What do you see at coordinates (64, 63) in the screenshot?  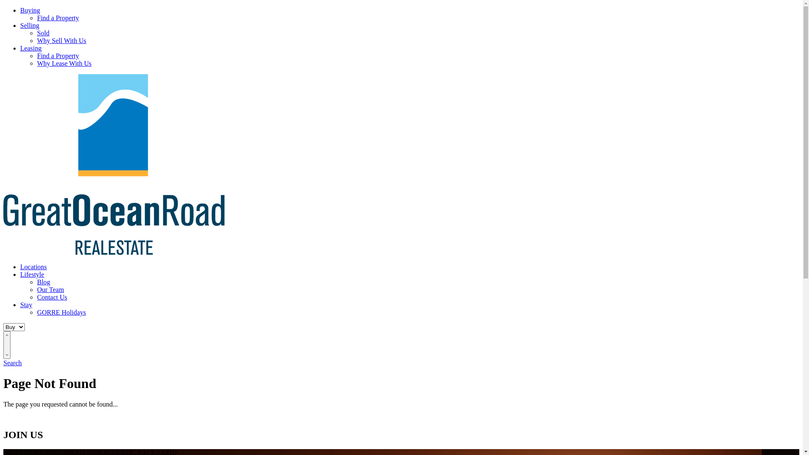 I see `Why Lease With Us` at bounding box center [64, 63].